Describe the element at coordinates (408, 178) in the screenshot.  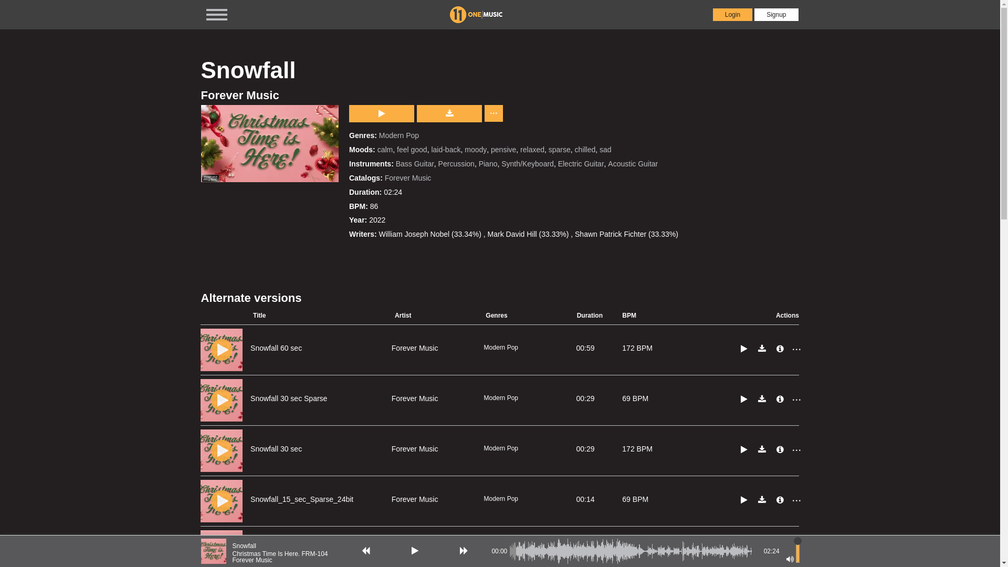
I see `Forever Music` at that location.